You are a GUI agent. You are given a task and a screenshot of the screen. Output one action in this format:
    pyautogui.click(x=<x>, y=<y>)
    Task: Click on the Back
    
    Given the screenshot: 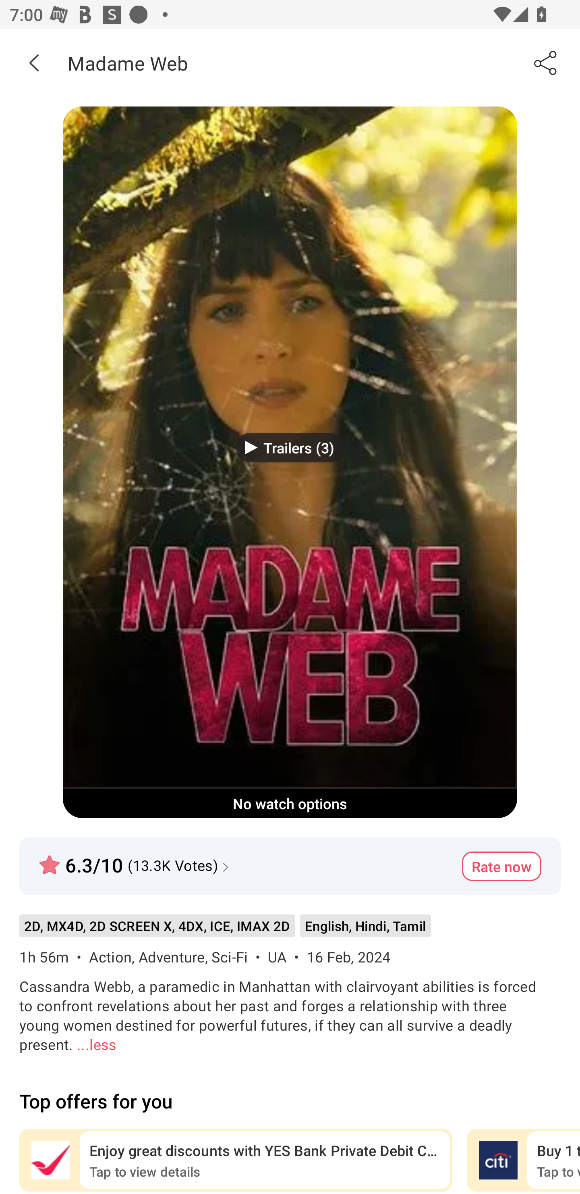 What is the action you would take?
    pyautogui.click(x=34, y=63)
    